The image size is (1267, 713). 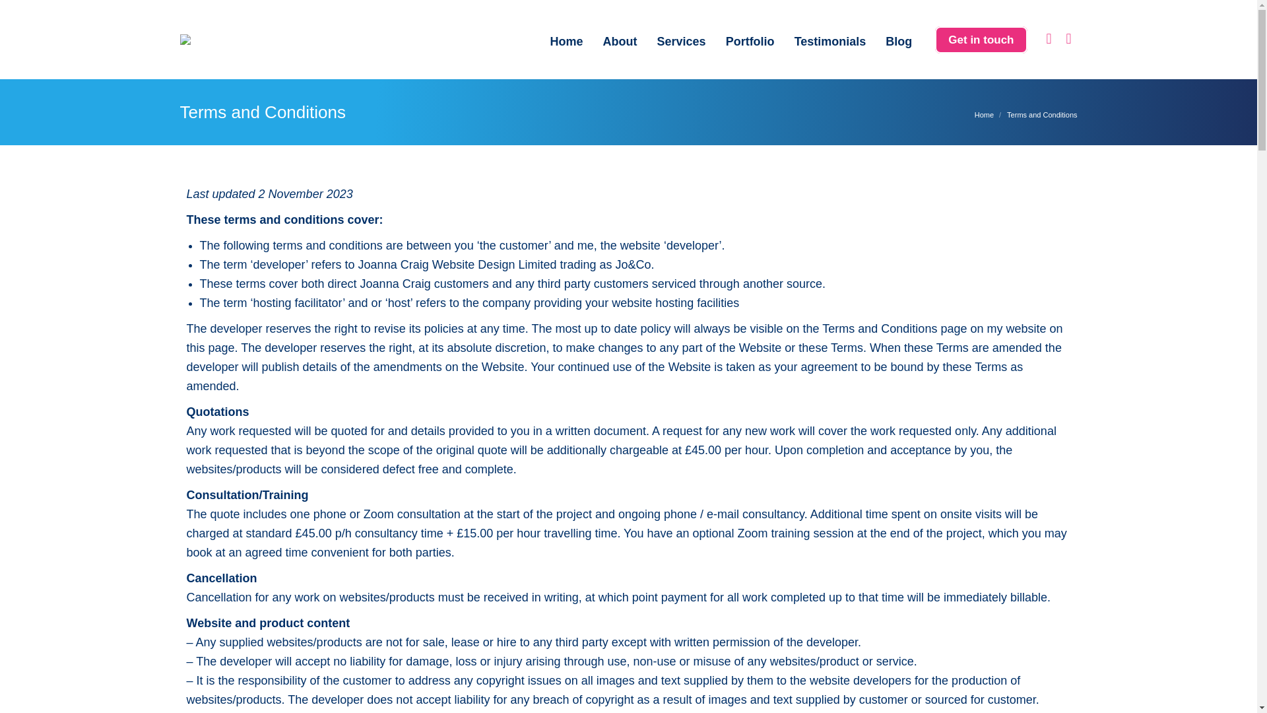 I want to click on Services, so click(x=681, y=40).